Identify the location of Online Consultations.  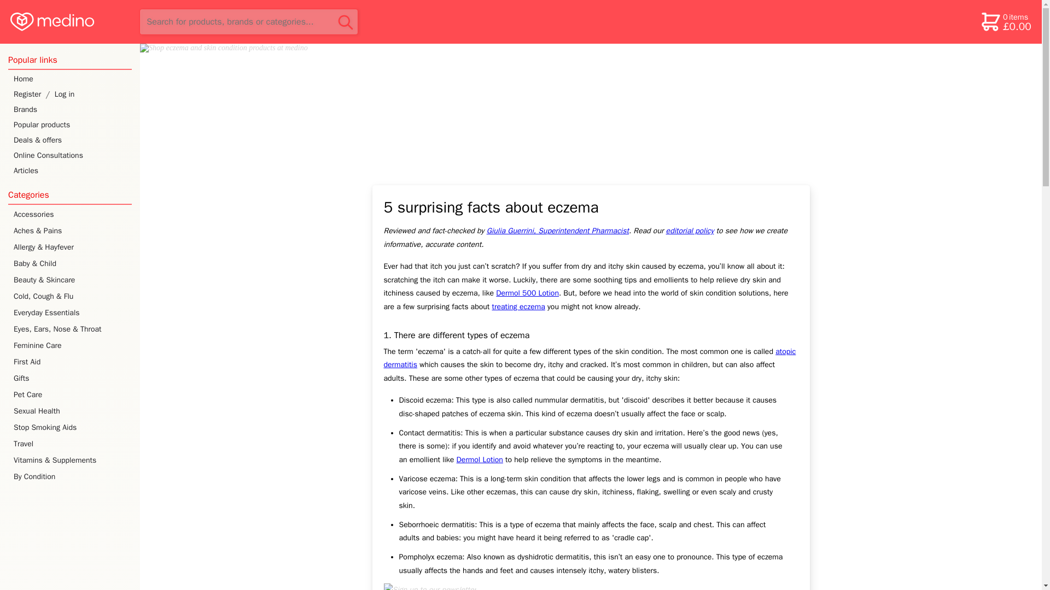
(70, 156).